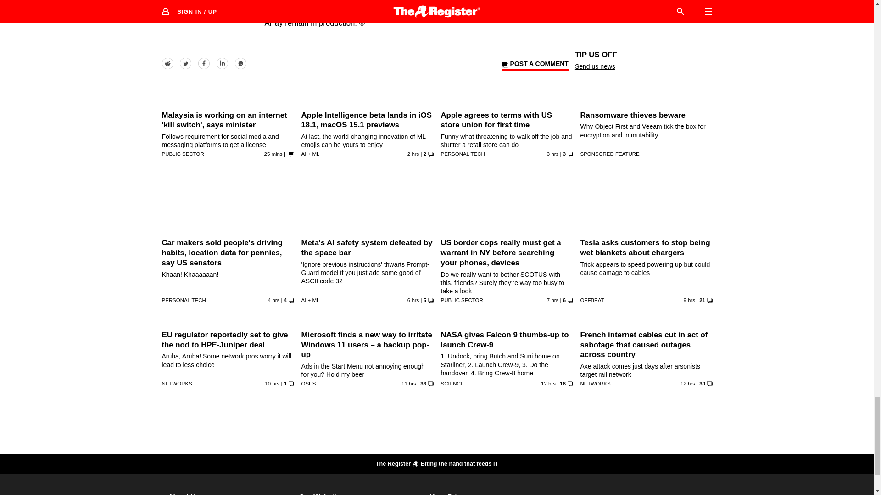 The width and height of the screenshot is (881, 495). What do you see at coordinates (408, 383) in the screenshot?
I see `29 Jul 2024 16:2` at bounding box center [408, 383].